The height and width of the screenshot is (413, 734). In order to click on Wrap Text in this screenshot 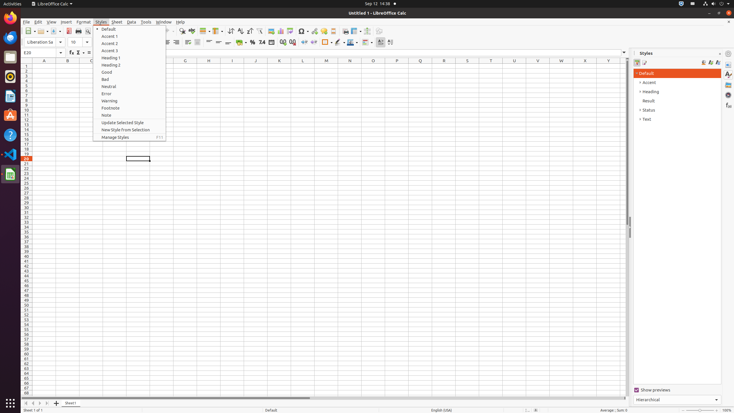, I will do `click(188, 42)`.